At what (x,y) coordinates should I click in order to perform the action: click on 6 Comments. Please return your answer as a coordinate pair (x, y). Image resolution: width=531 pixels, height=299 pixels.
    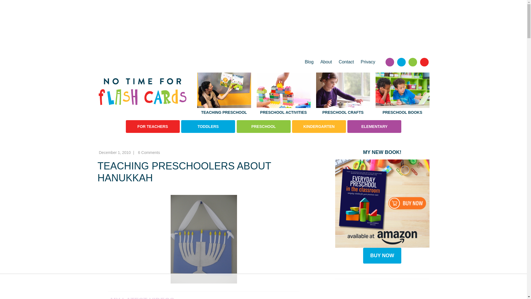
    Looking at the image, I should click on (149, 153).